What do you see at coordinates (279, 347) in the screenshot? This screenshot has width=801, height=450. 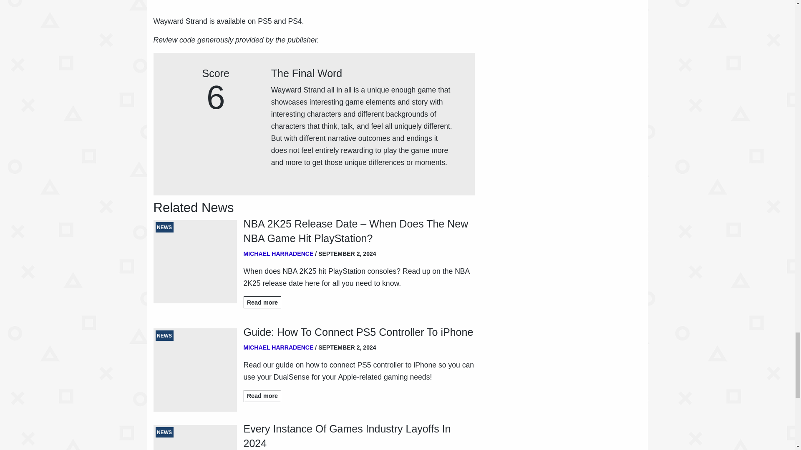 I see `MICHAEL HARRADENCE` at bounding box center [279, 347].